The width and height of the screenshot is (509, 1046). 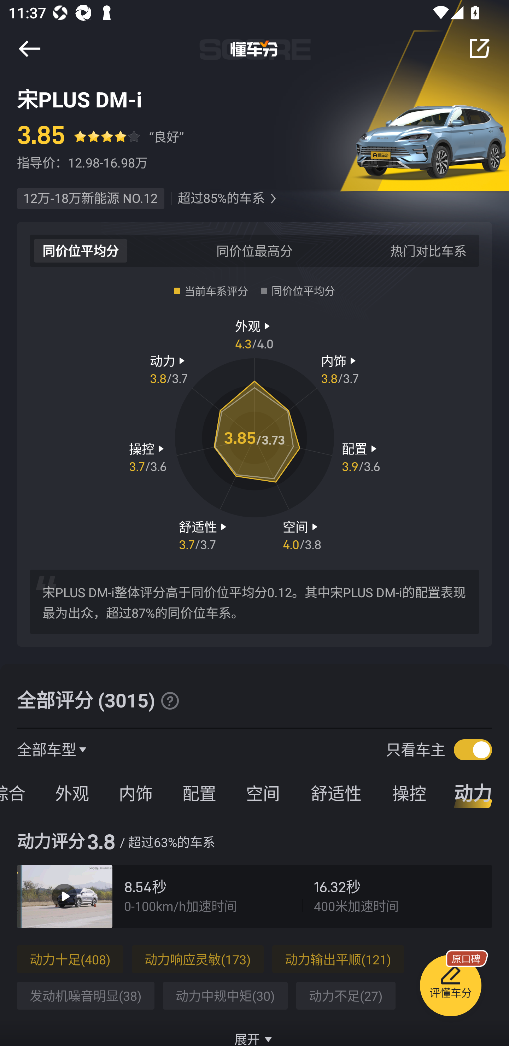 I want to click on 发动机噪音明显(38), so click(x=86, y=996).